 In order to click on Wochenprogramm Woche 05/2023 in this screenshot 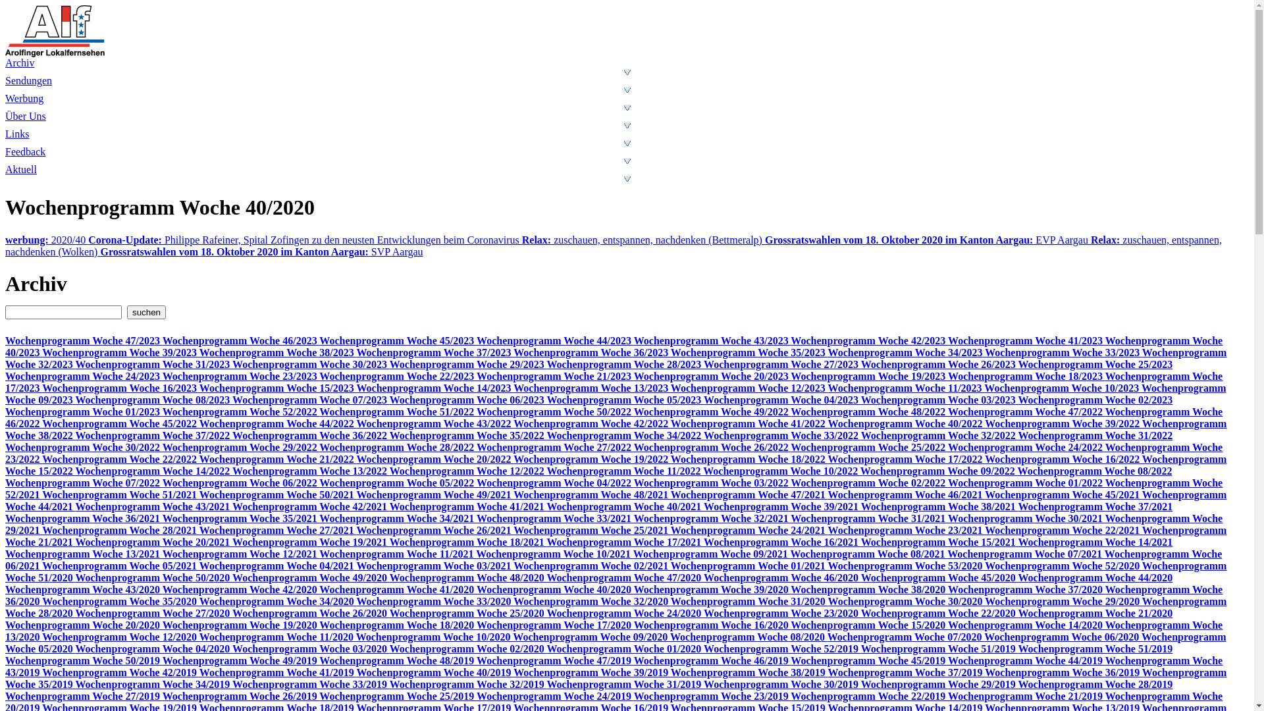, I will do `click(625, 400)`.